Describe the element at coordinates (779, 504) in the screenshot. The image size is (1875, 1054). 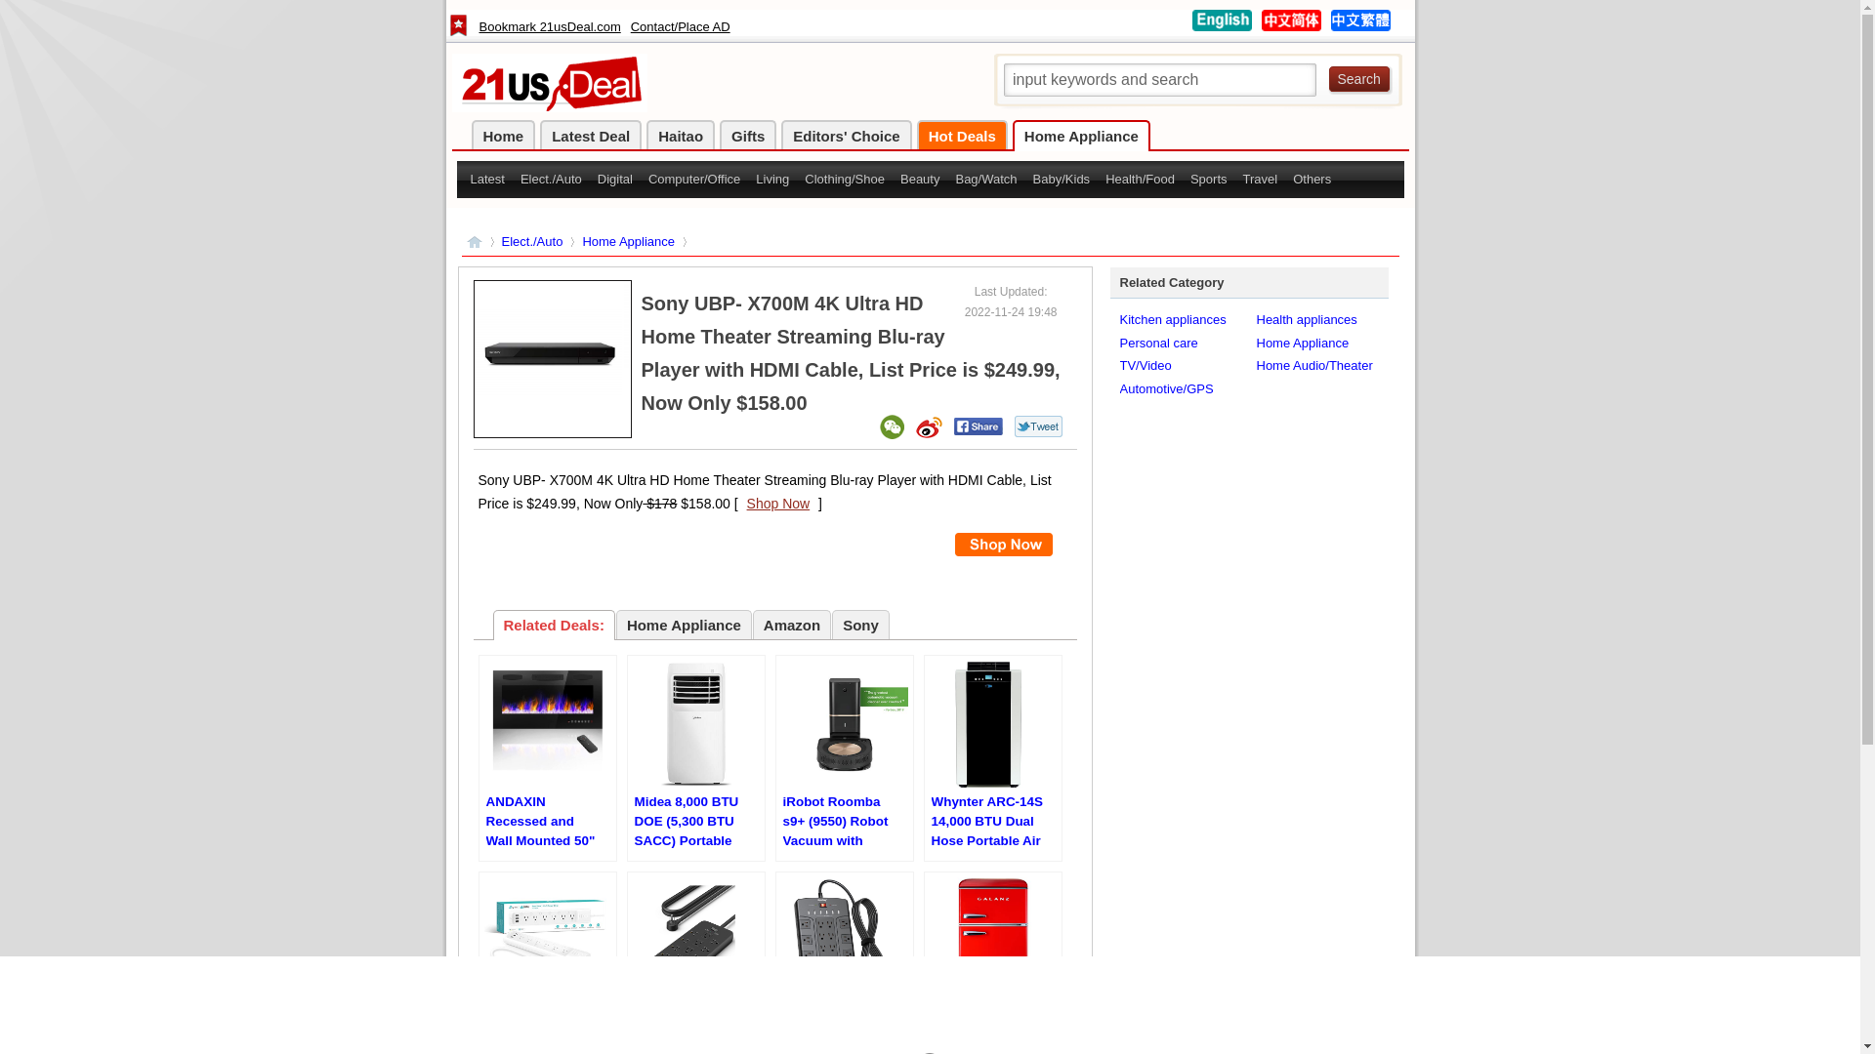
I see `Shop Now` at that location.